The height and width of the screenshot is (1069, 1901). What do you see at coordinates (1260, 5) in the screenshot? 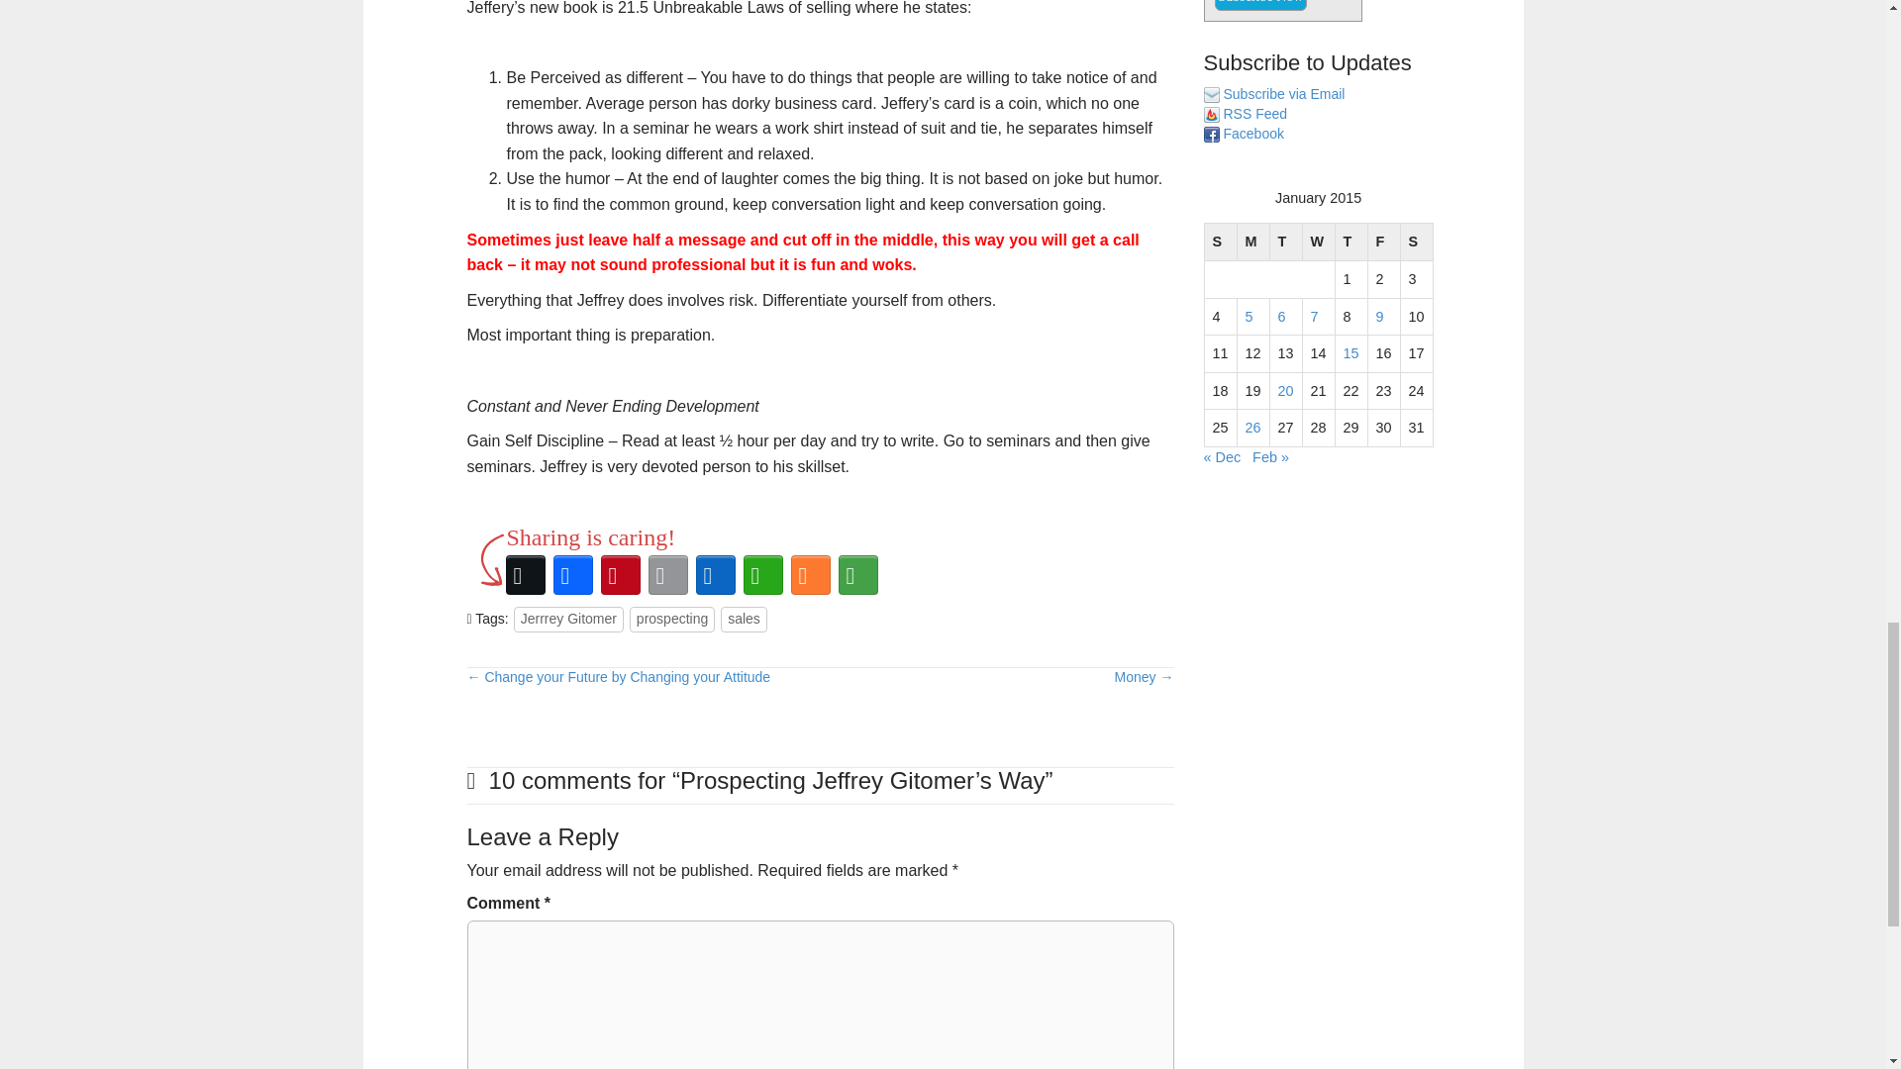
I see `Subscribe Now` at bounding box center [1260, 5].